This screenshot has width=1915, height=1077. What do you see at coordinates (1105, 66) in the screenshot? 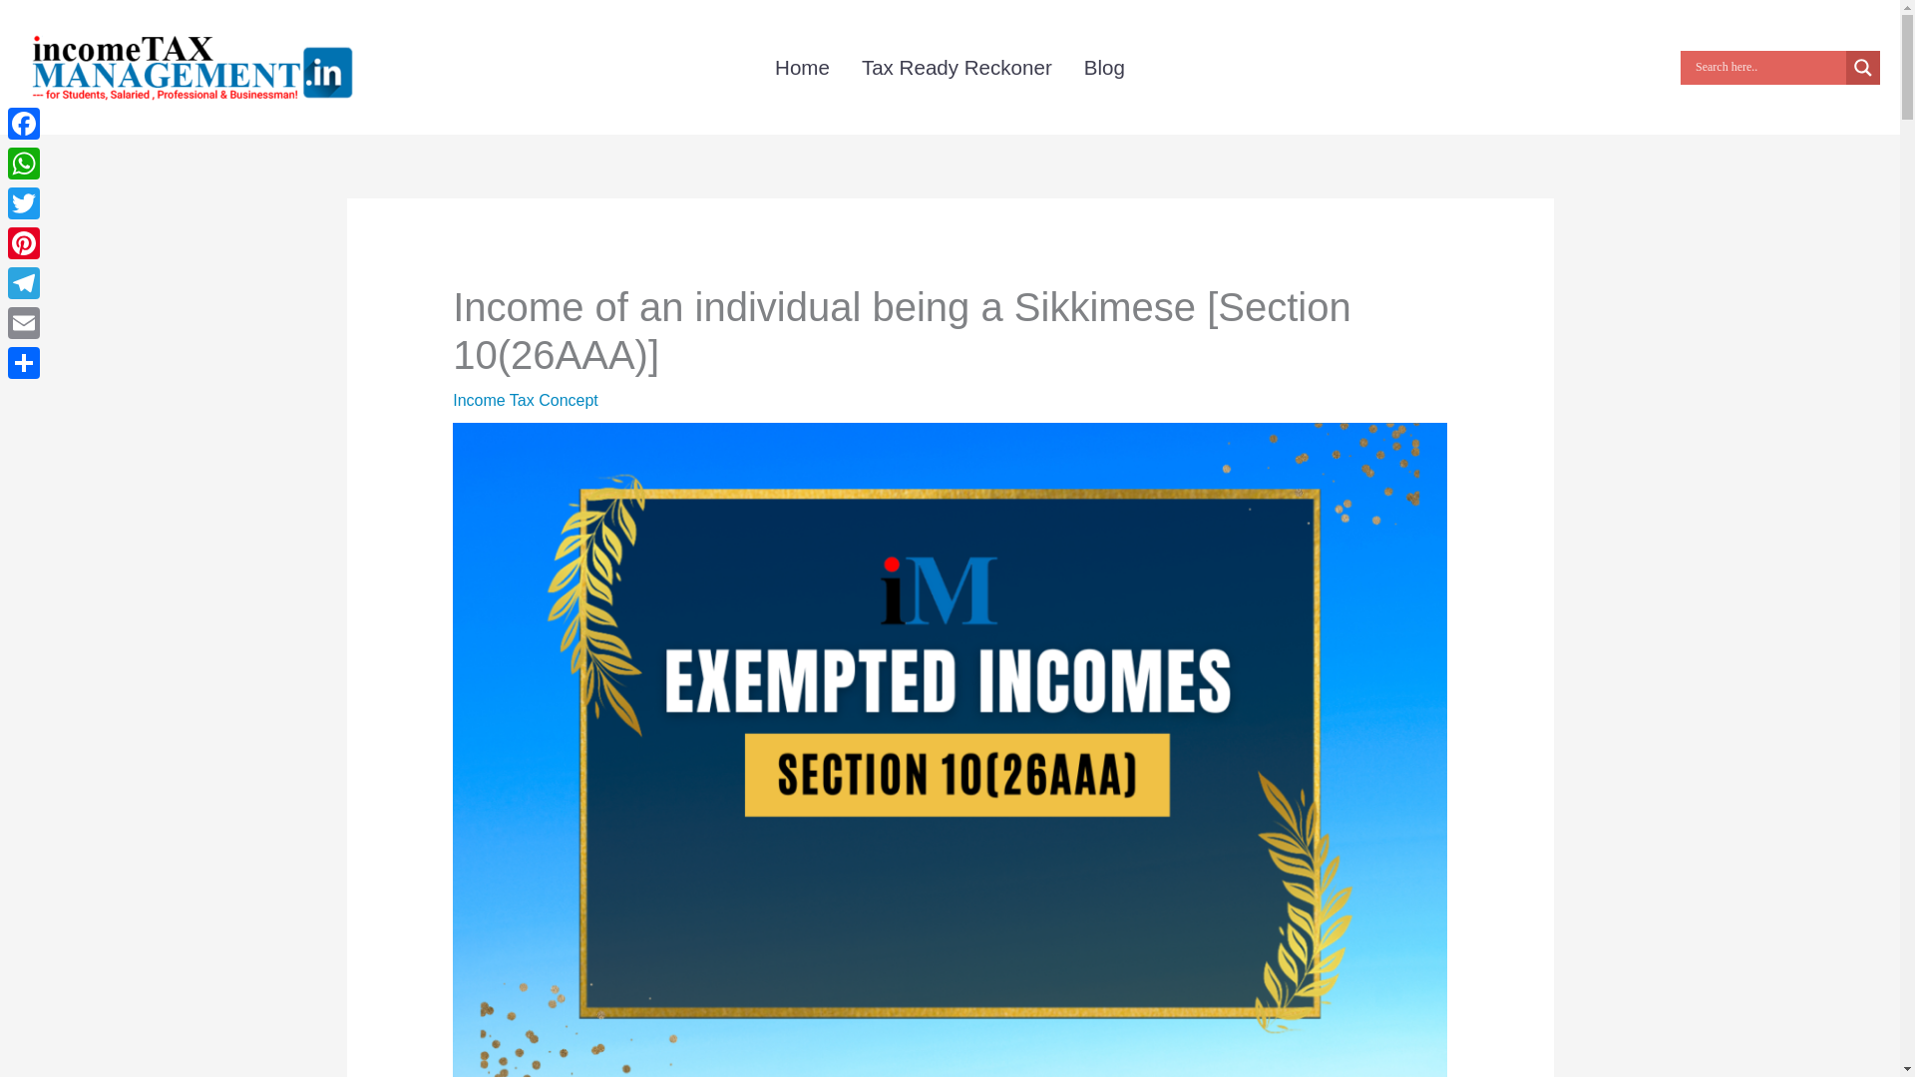
I see `Blog` at bounding box center [1105, 66].